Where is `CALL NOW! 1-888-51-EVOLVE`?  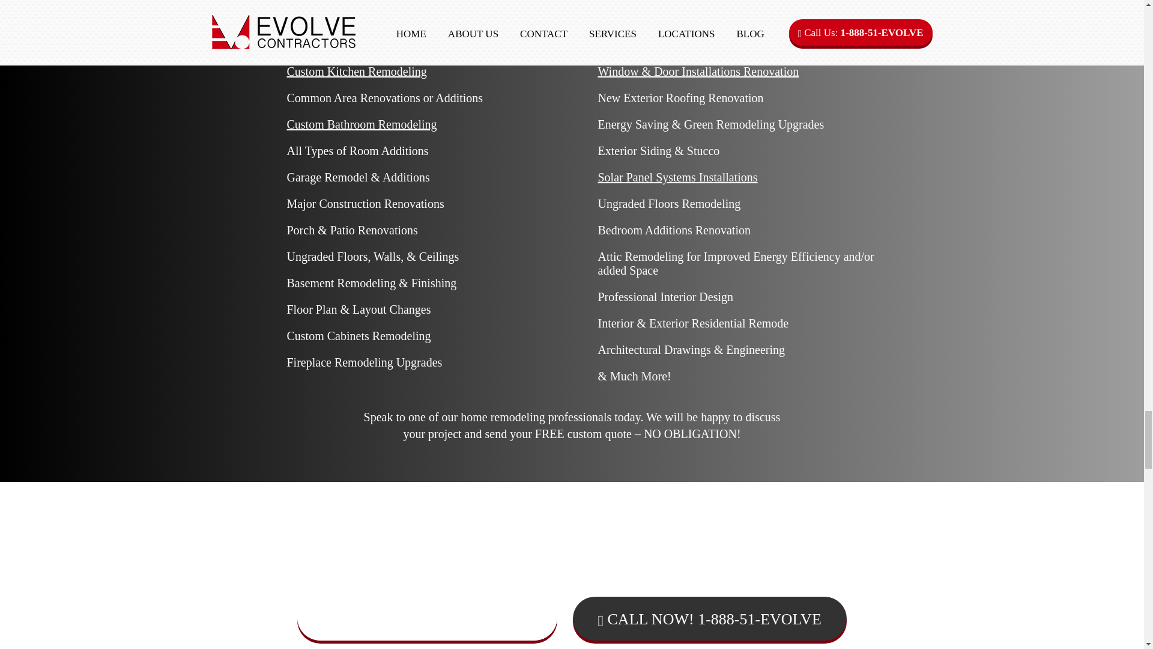
CALL NOW! 1-888-51-EVOLVE is located at coordinates (710, 618).